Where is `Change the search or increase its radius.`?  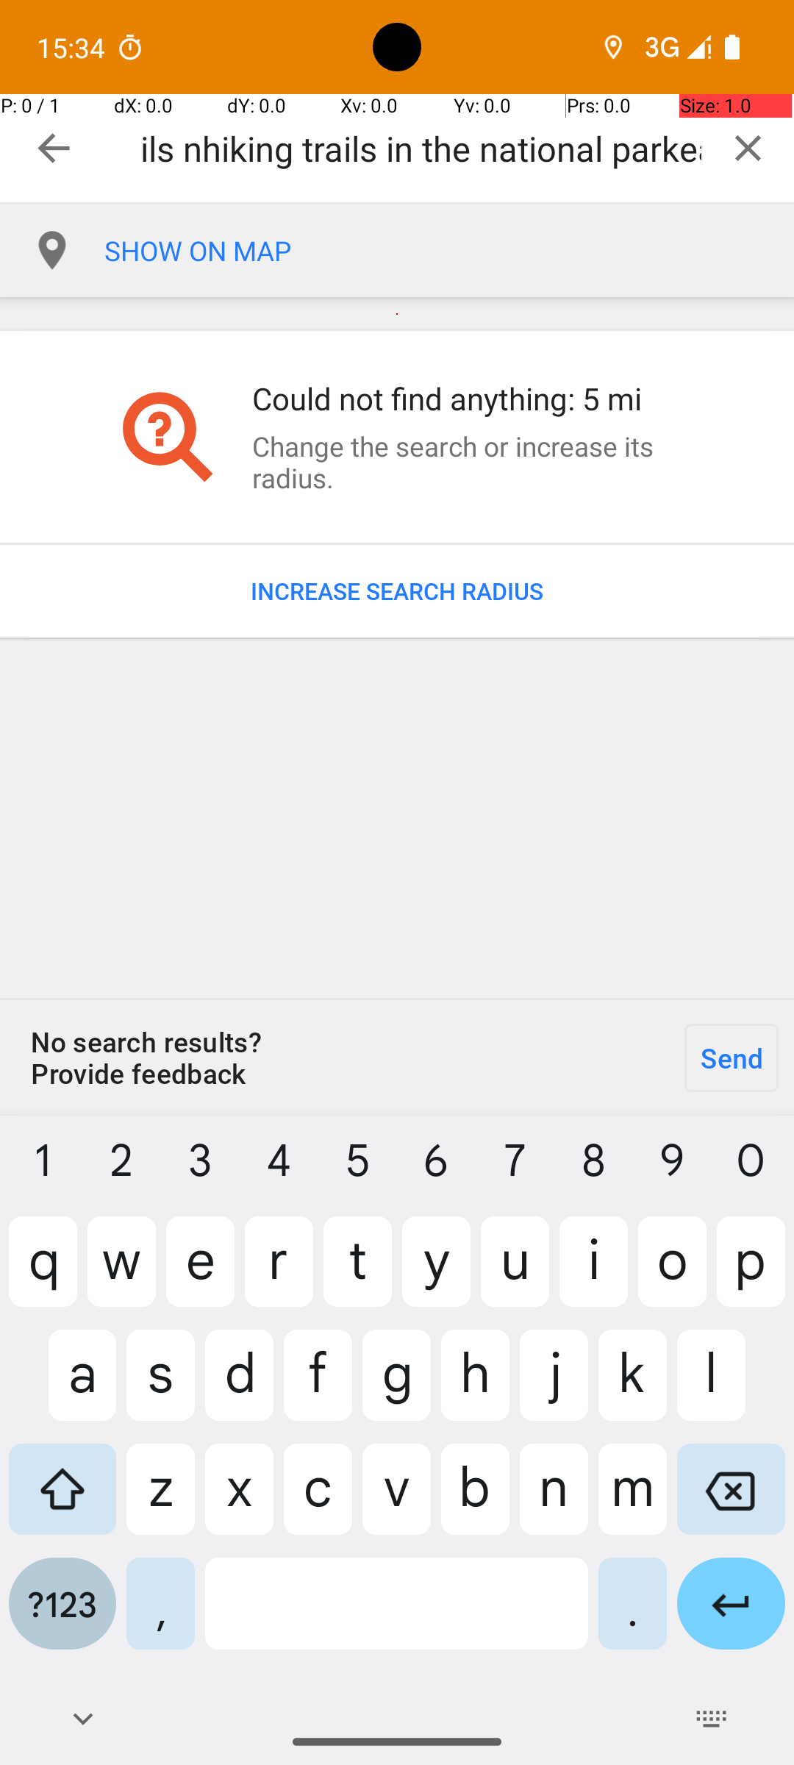
Change the search or increase its radius. is located at coordinates (466, 462).